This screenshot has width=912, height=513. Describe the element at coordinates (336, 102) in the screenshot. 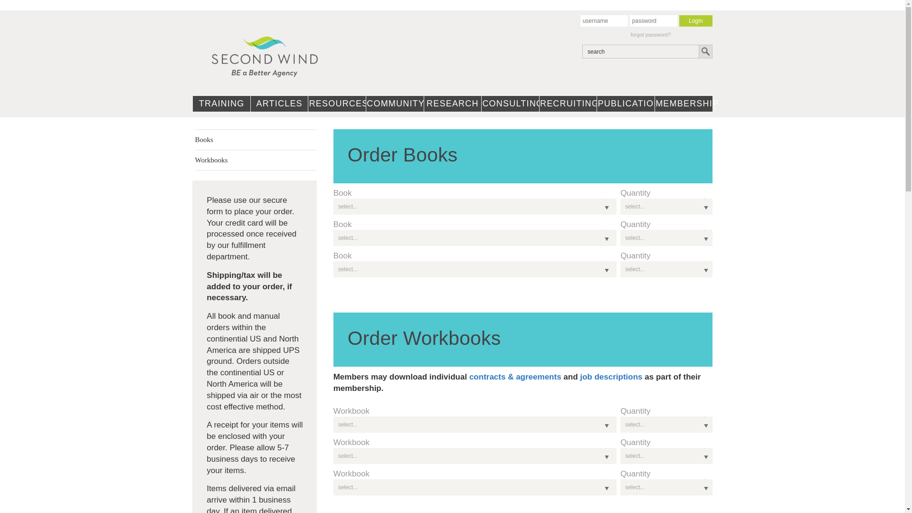

I see `RESOURCES` at that location.